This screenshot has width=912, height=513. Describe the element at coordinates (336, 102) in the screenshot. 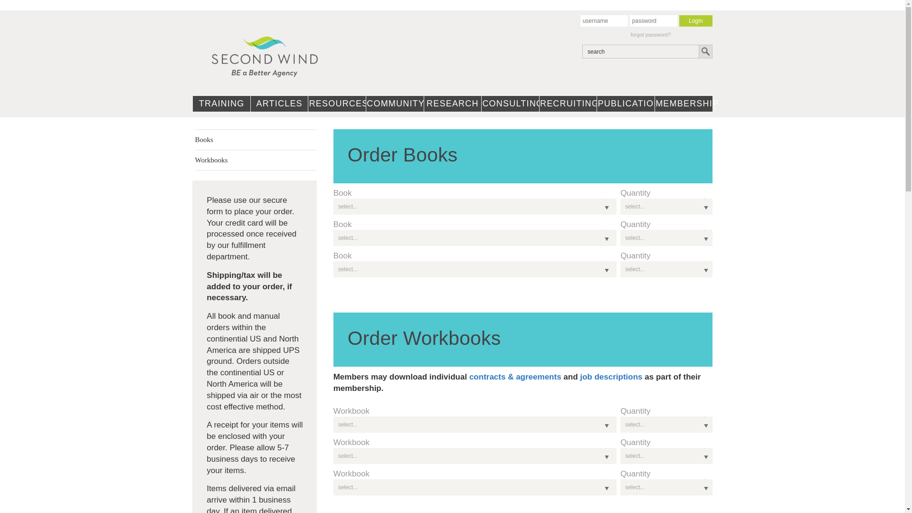

I see `RESOURCES` at that location.